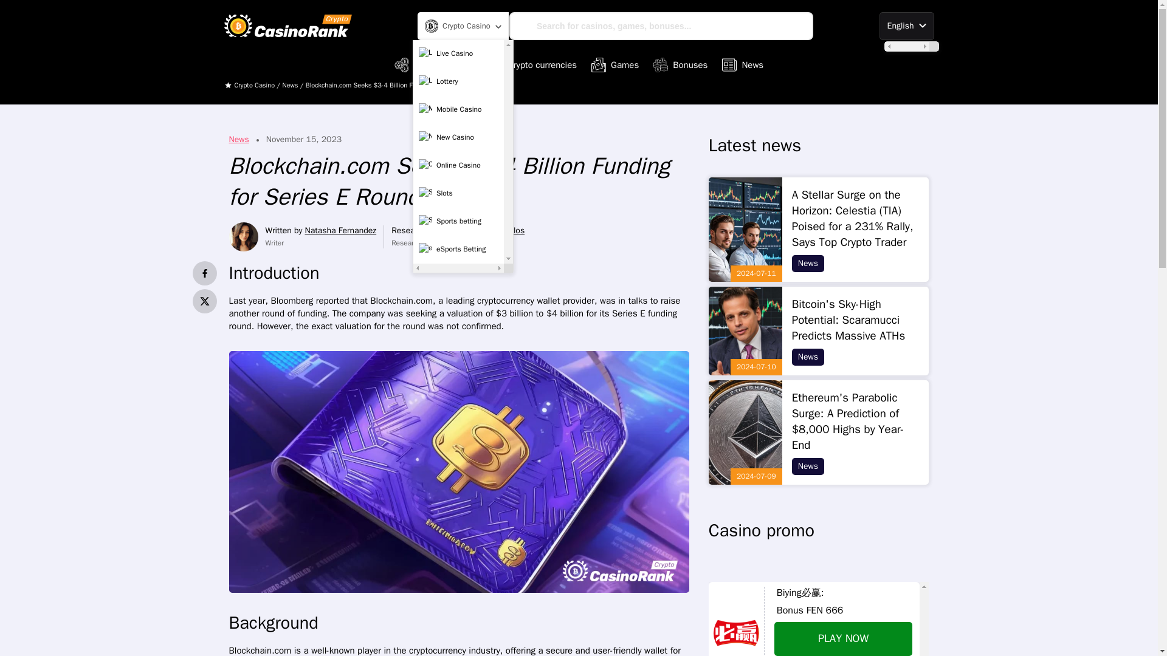 The height and width of the screenshot is (656, 1167). What do you see at coordinates (680, 64) in the screenshot?
I see `Bonuses` at bounding box center [680, 64].